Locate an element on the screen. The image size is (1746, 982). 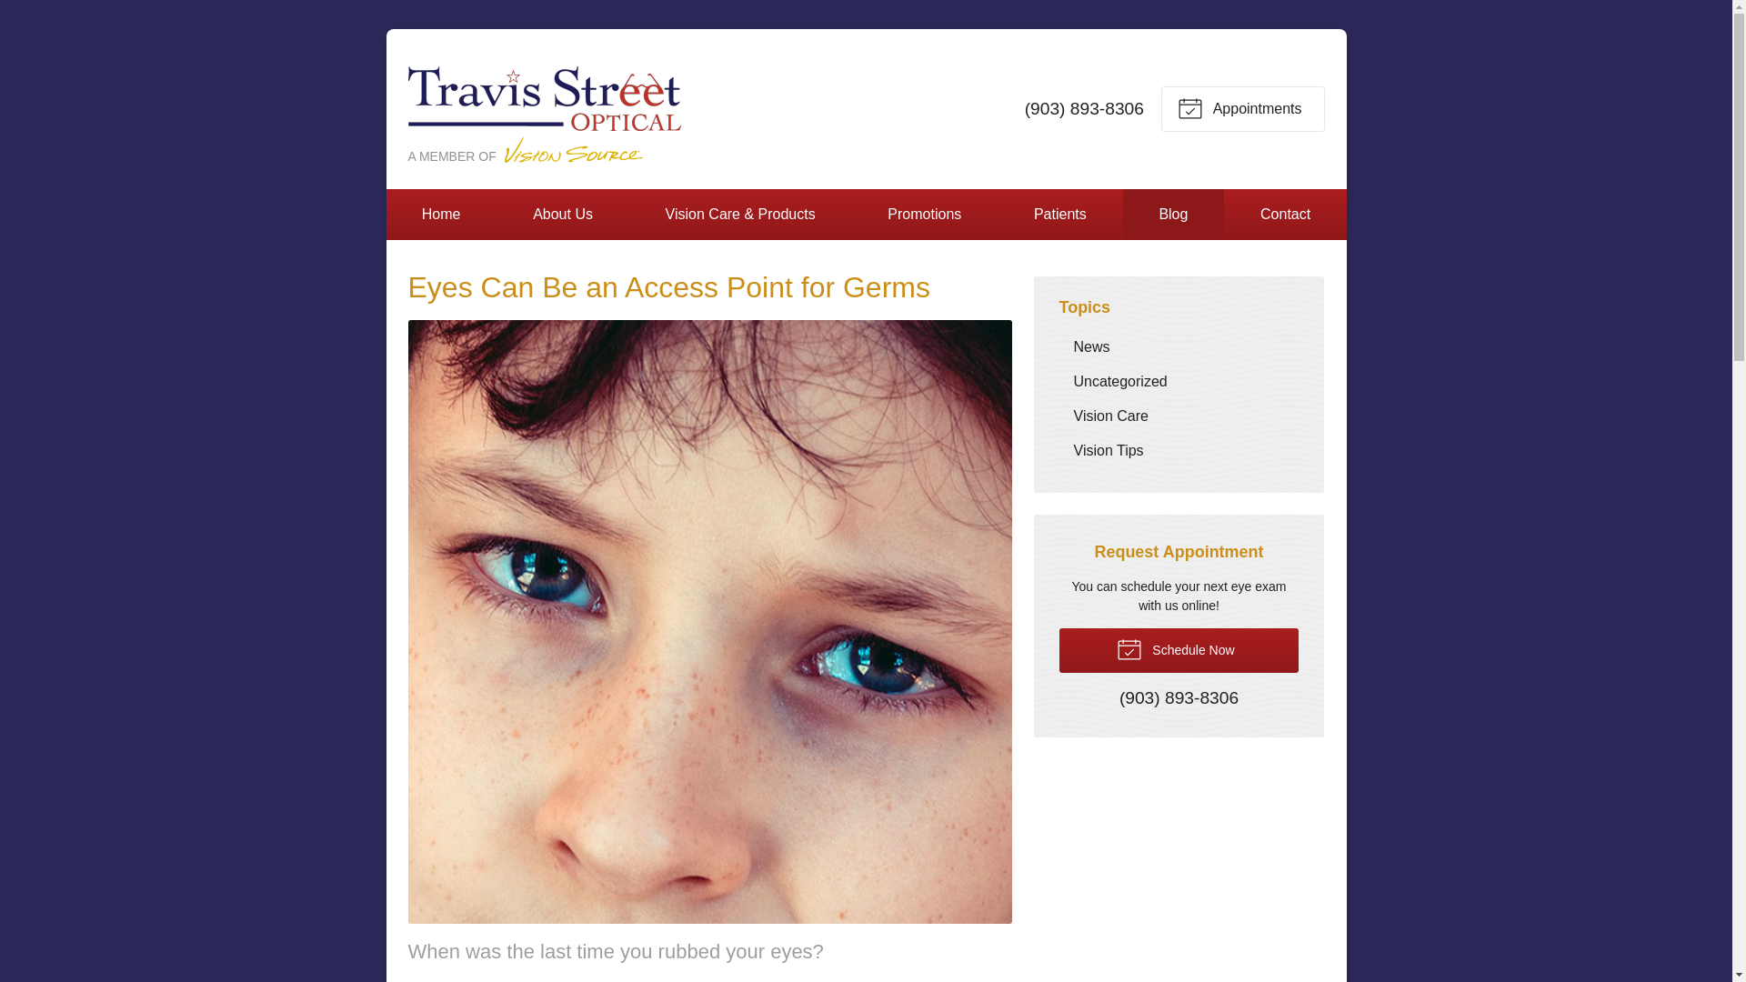
Schedule Now is located at coordinates (1179, 650).